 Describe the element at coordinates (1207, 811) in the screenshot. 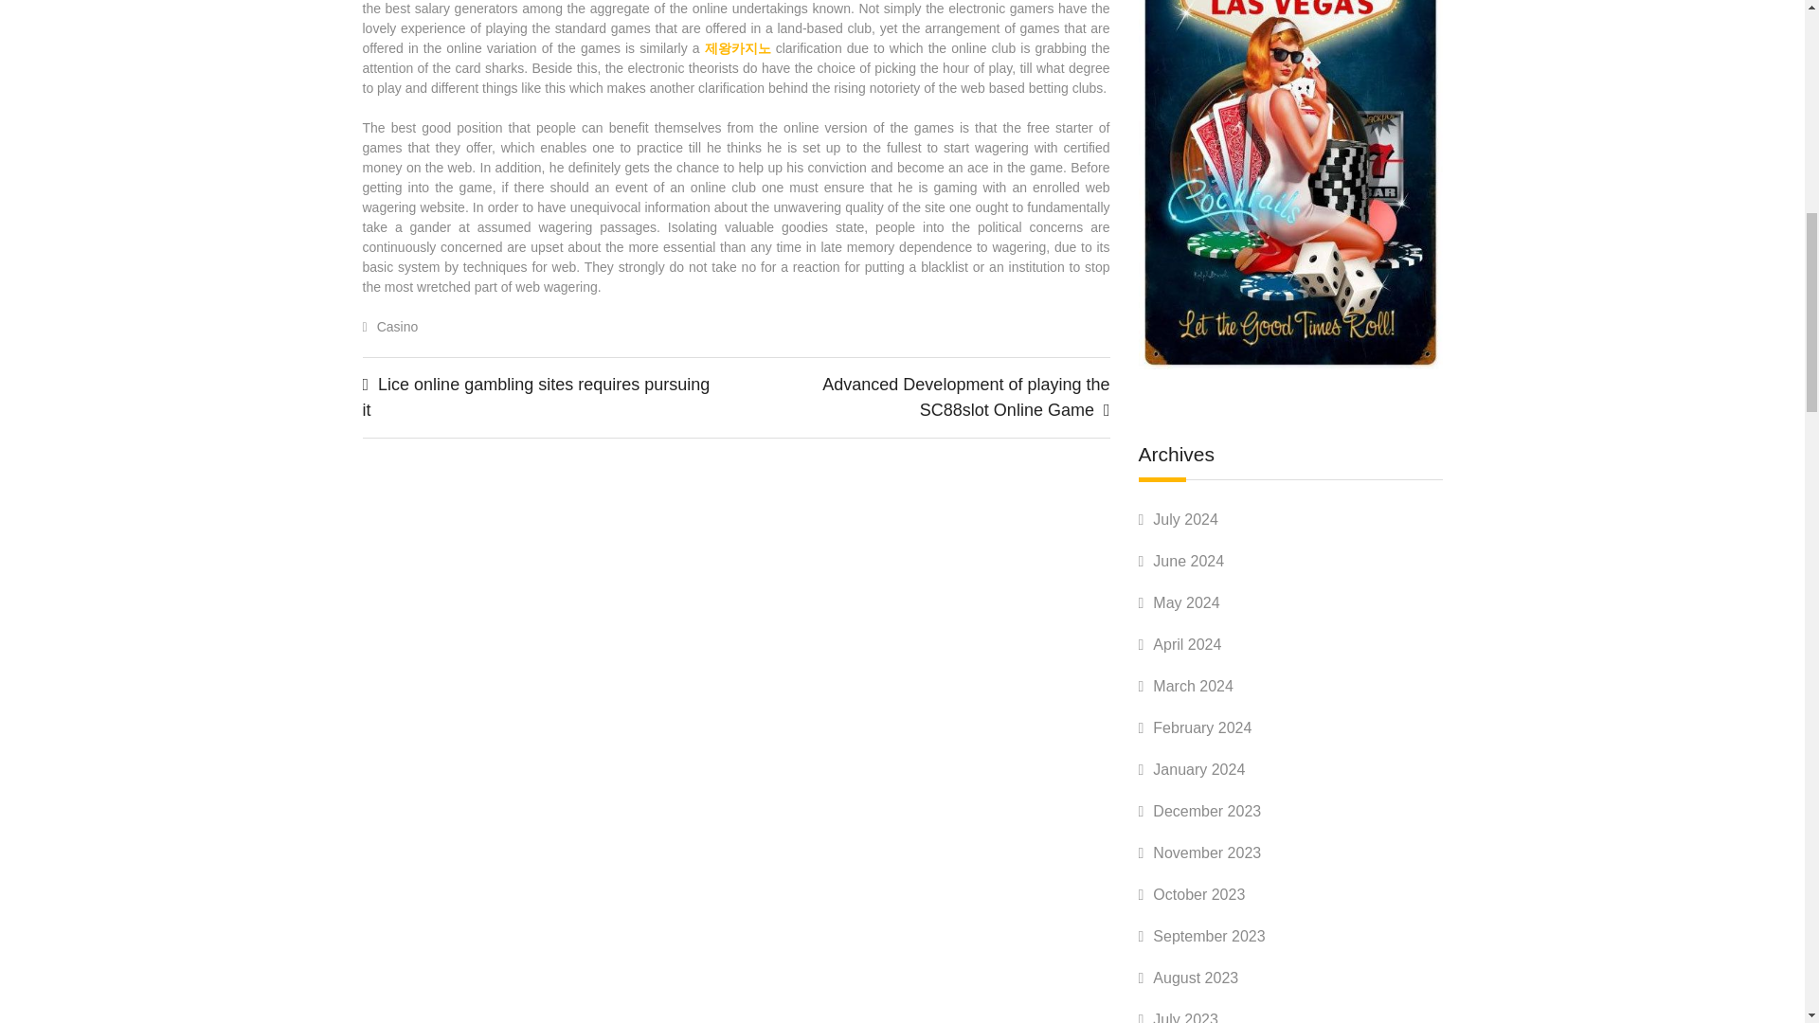

I see `December 2023` at that location.